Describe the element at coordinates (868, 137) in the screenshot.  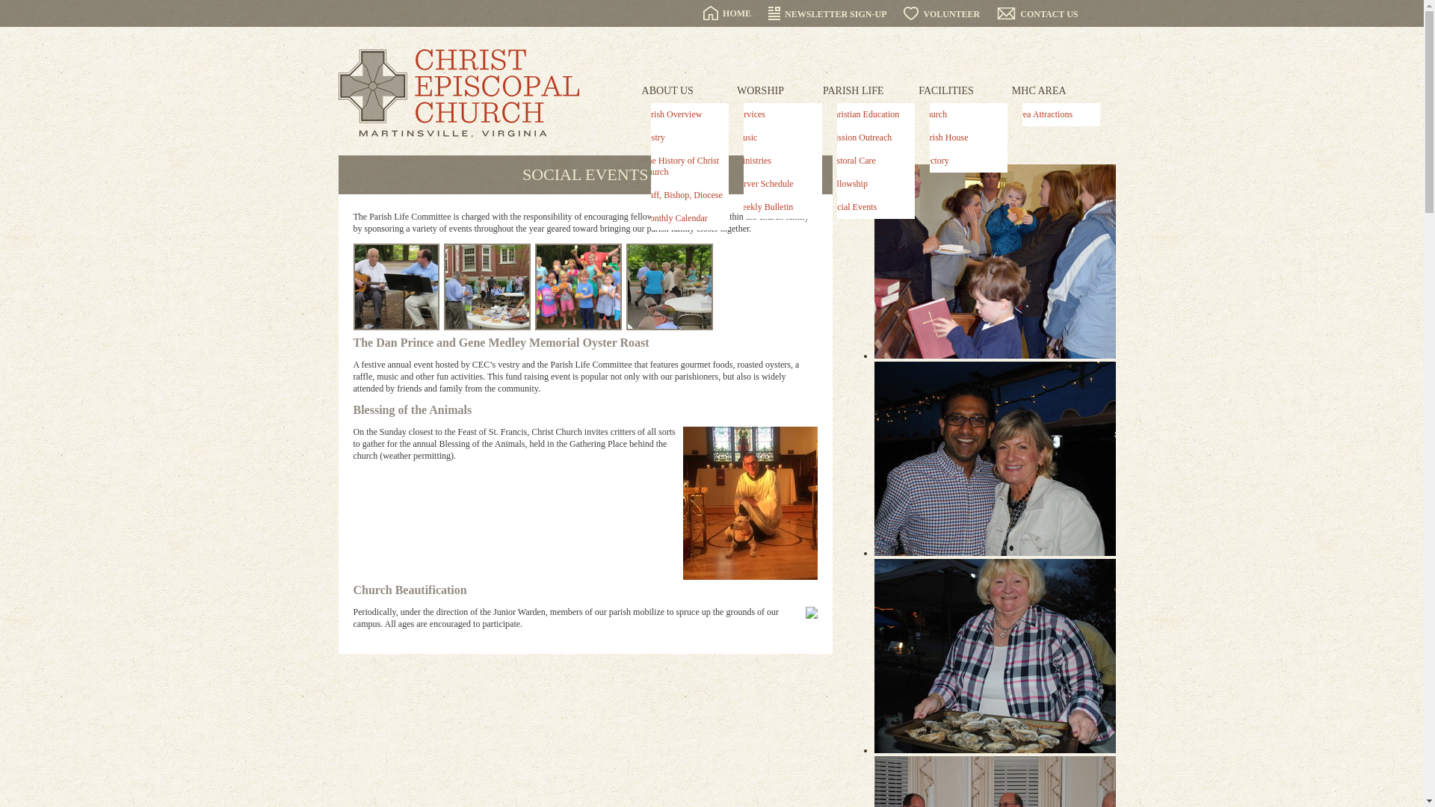
I see `Mission Outreach` at that location.